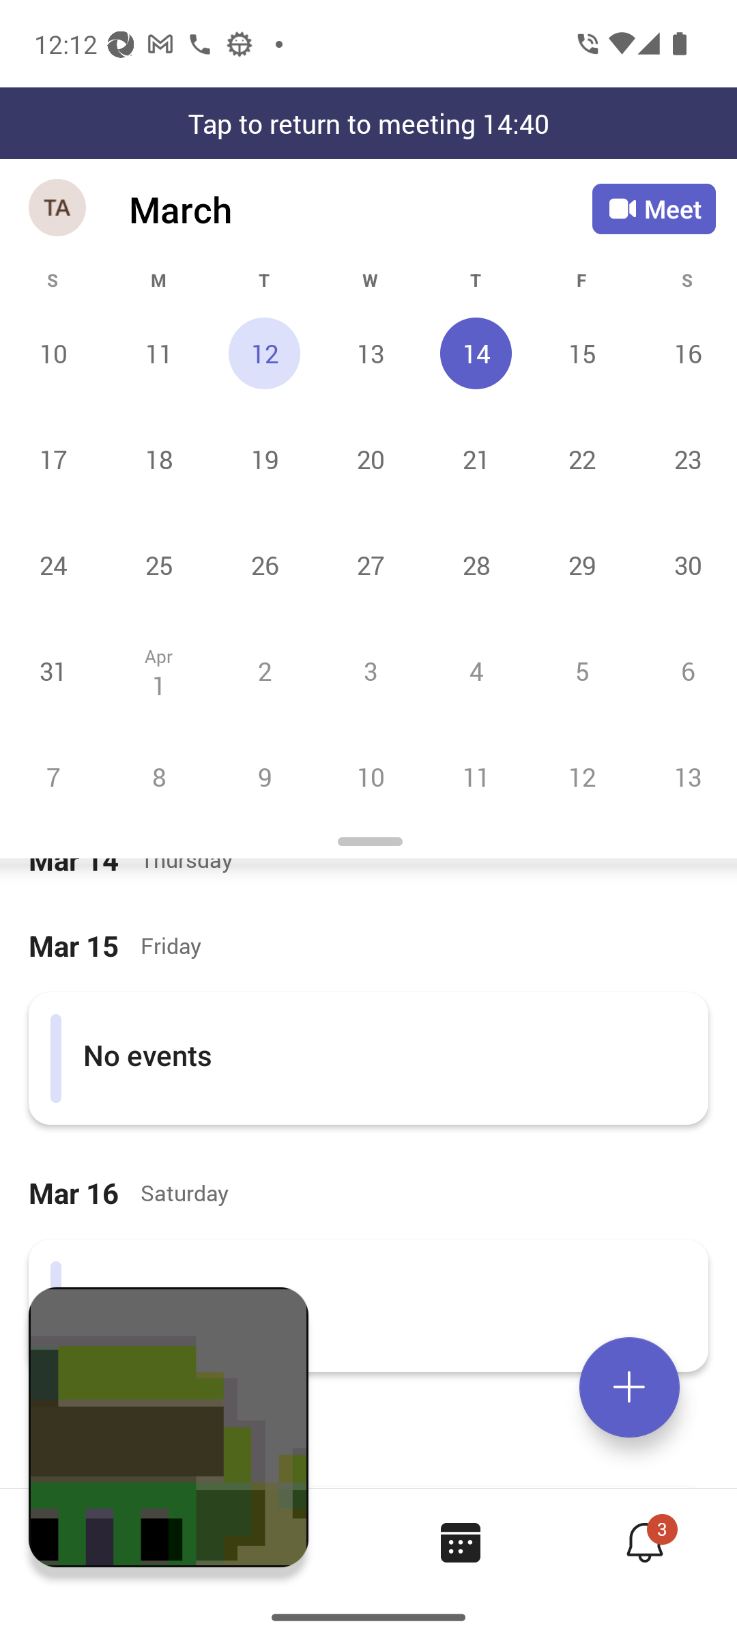  Describe the element at coordinates (476, 671) in the screenshot. I see `Thursday, April 4 4` at that location.